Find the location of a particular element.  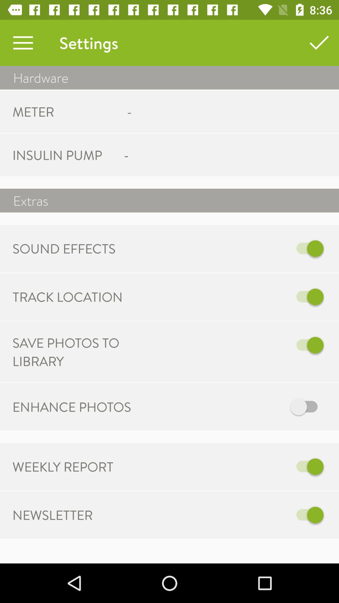

switch off weekly report is located at coordinates (235, 467).